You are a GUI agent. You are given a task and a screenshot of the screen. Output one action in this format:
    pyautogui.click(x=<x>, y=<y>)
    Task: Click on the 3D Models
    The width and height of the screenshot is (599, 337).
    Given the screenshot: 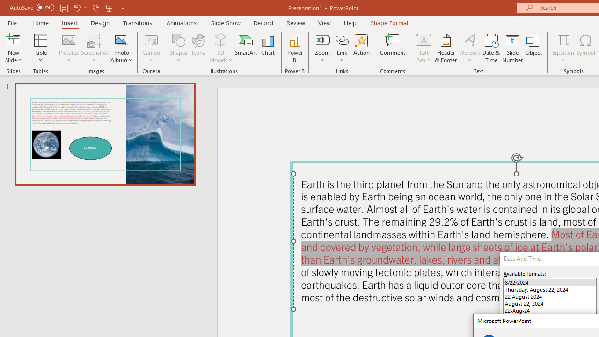 What is the action you would take?
    pyautogui.click(x=221, y=39)
    